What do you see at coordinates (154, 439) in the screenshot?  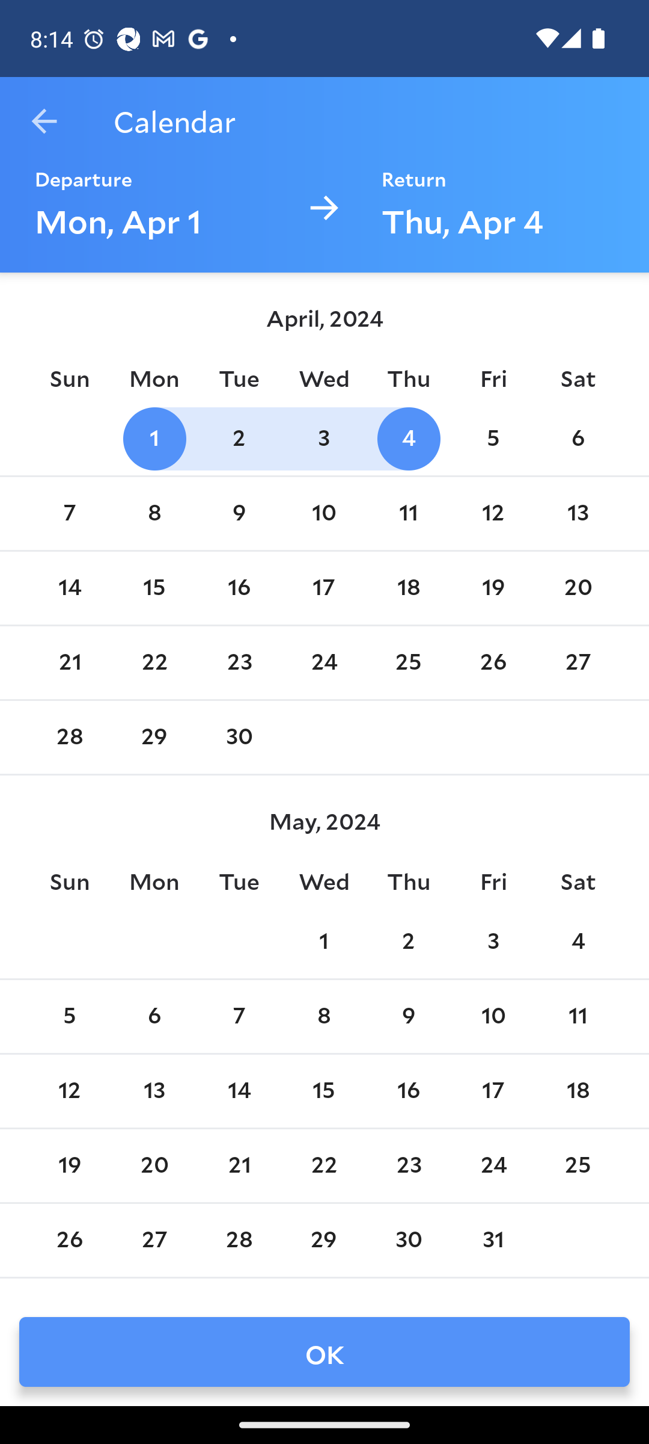 I see `1` at bounding box center [154, 439].